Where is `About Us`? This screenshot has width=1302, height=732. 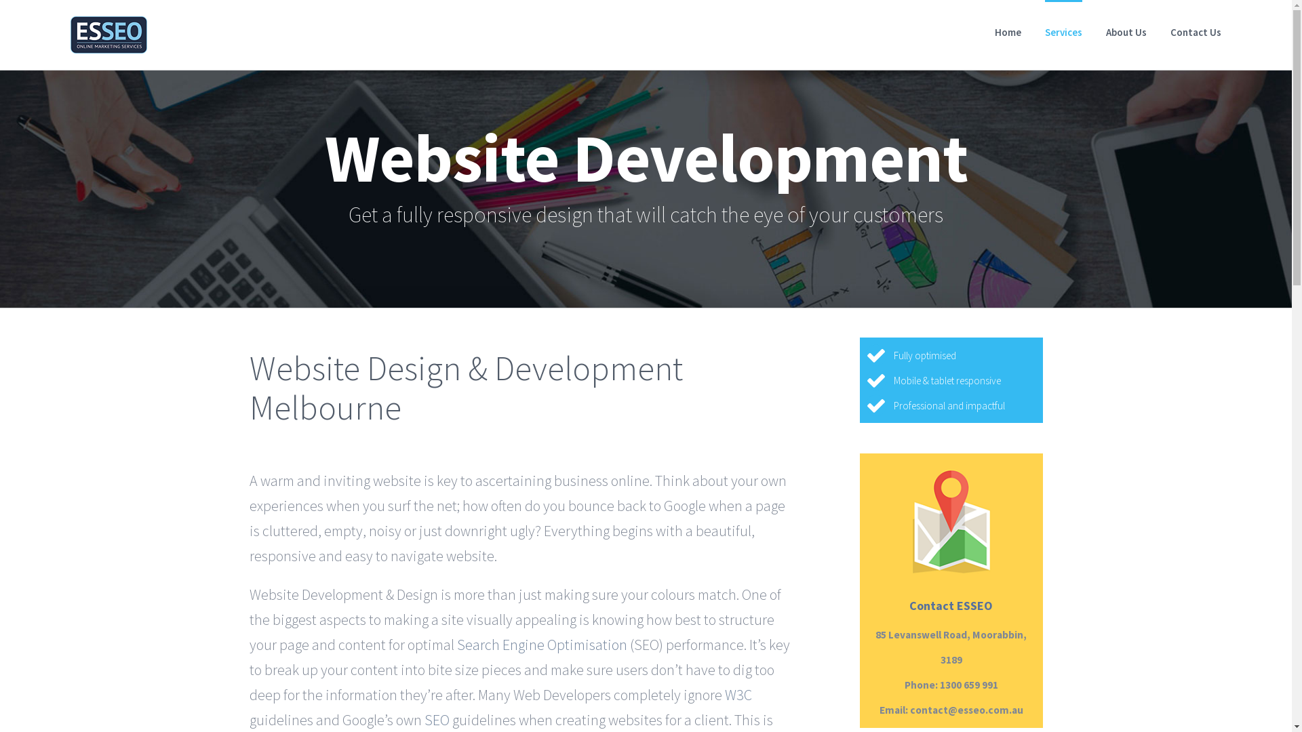 About Us is located at coordinates (1126, 31).